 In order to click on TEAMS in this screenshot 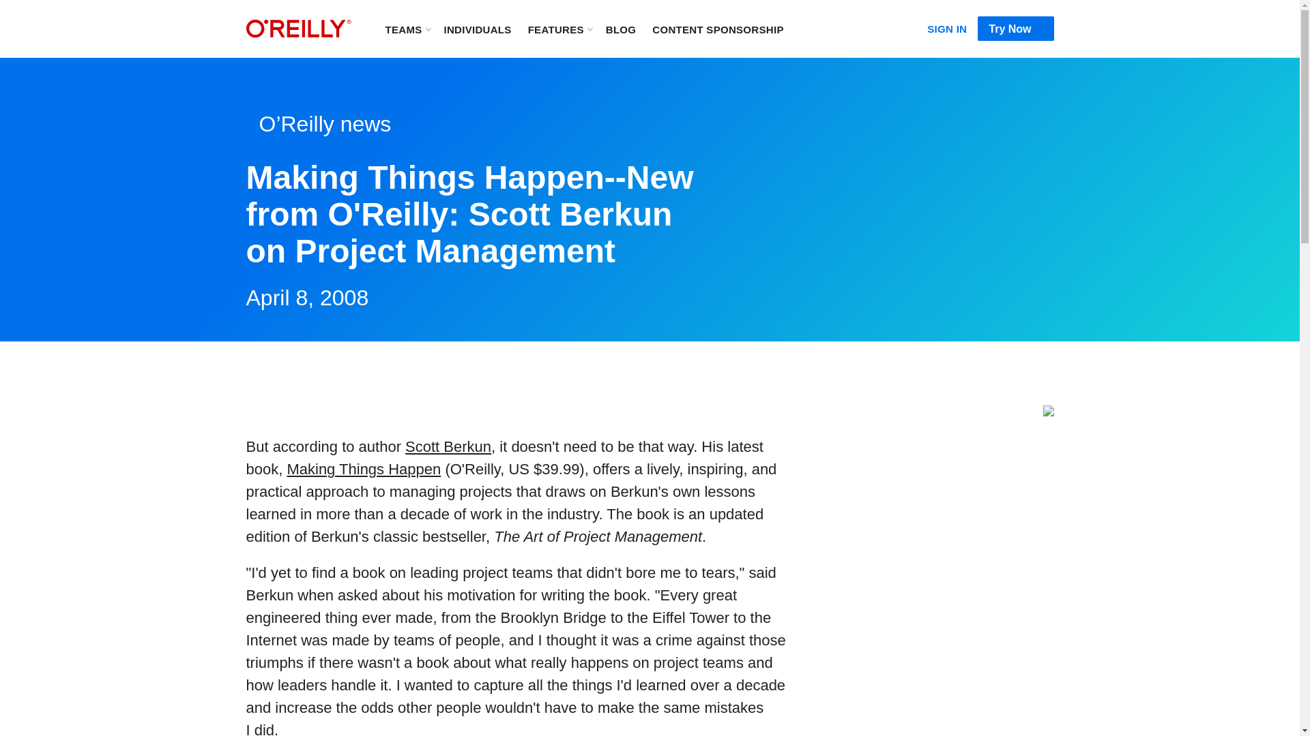, I will do `click(407, 29)`.